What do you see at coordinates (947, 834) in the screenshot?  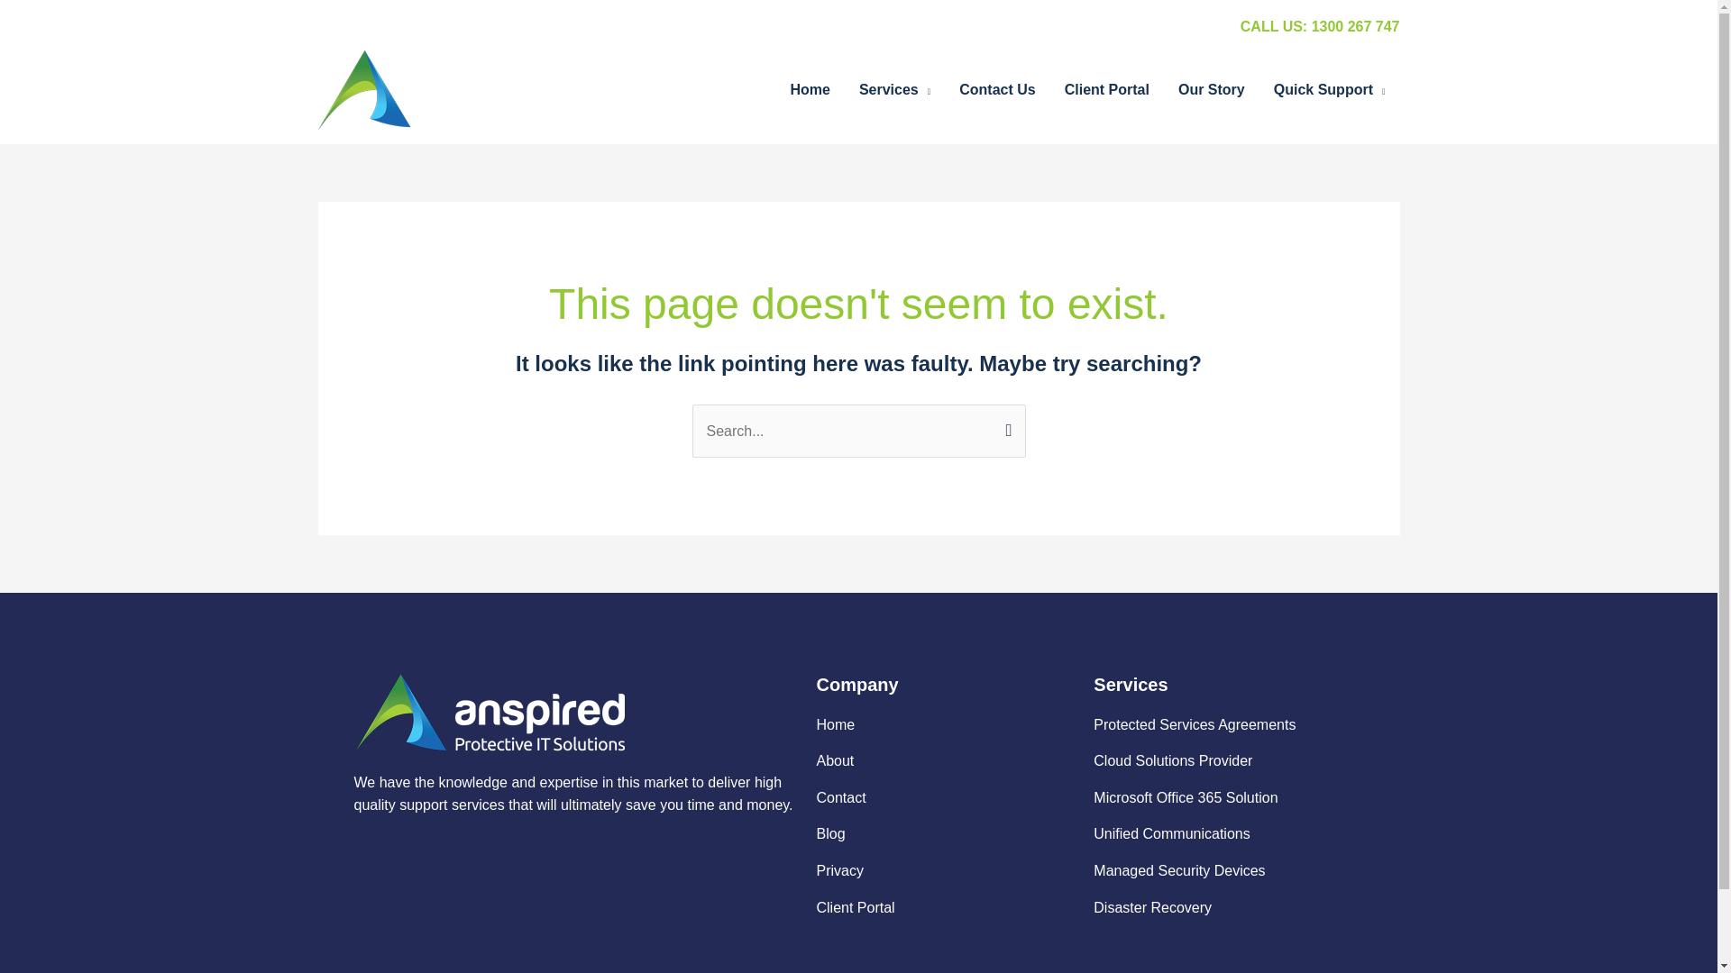 I see `Blog` at bounding box center [947, 834].